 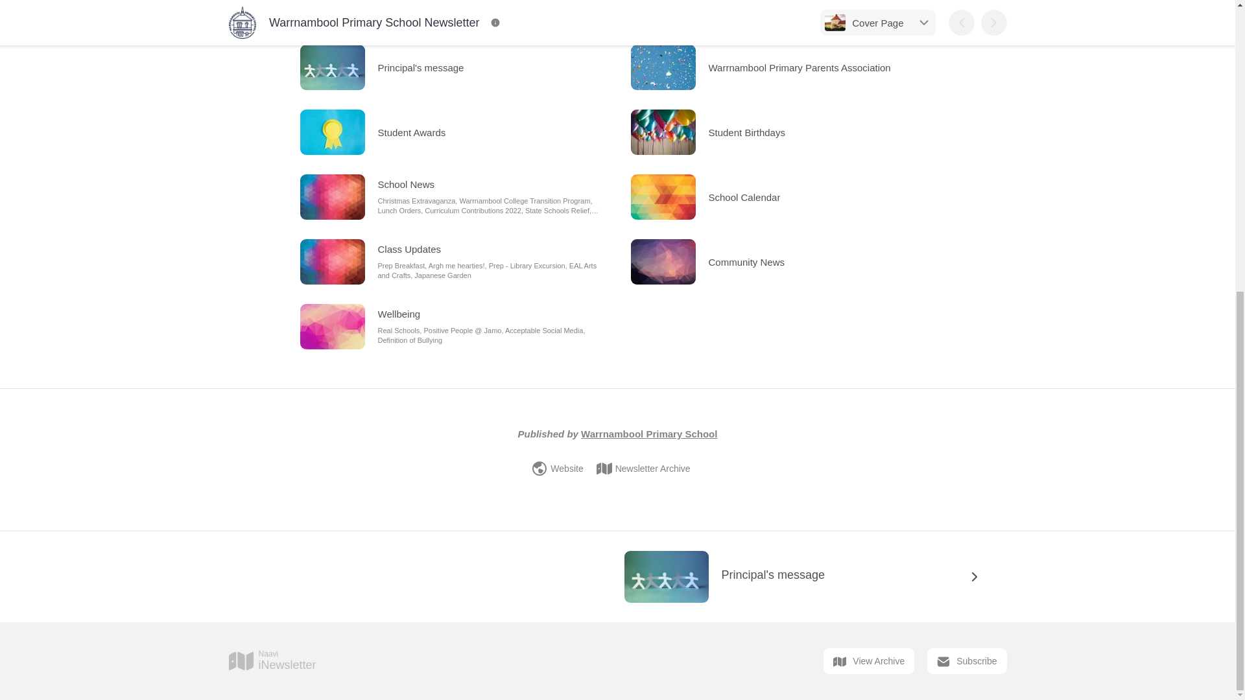 I want to click on Newsletter Archive, so click(x=782, y=262).